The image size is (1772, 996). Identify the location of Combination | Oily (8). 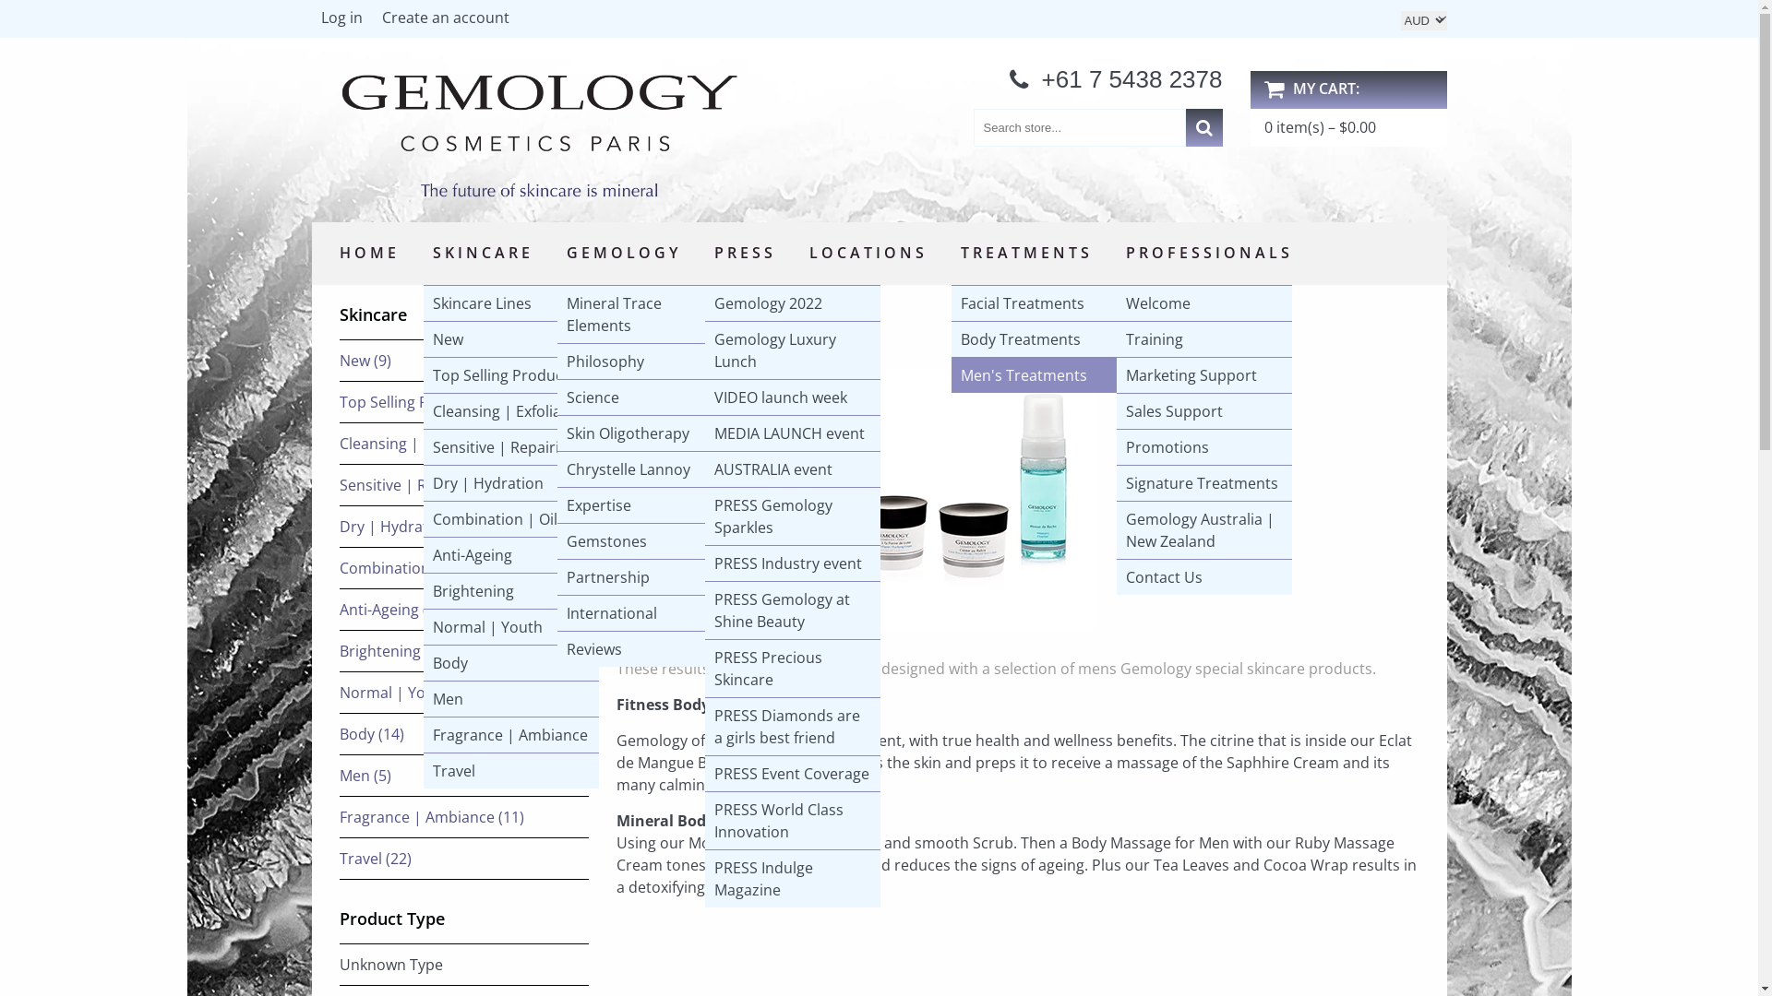
(416, 568).